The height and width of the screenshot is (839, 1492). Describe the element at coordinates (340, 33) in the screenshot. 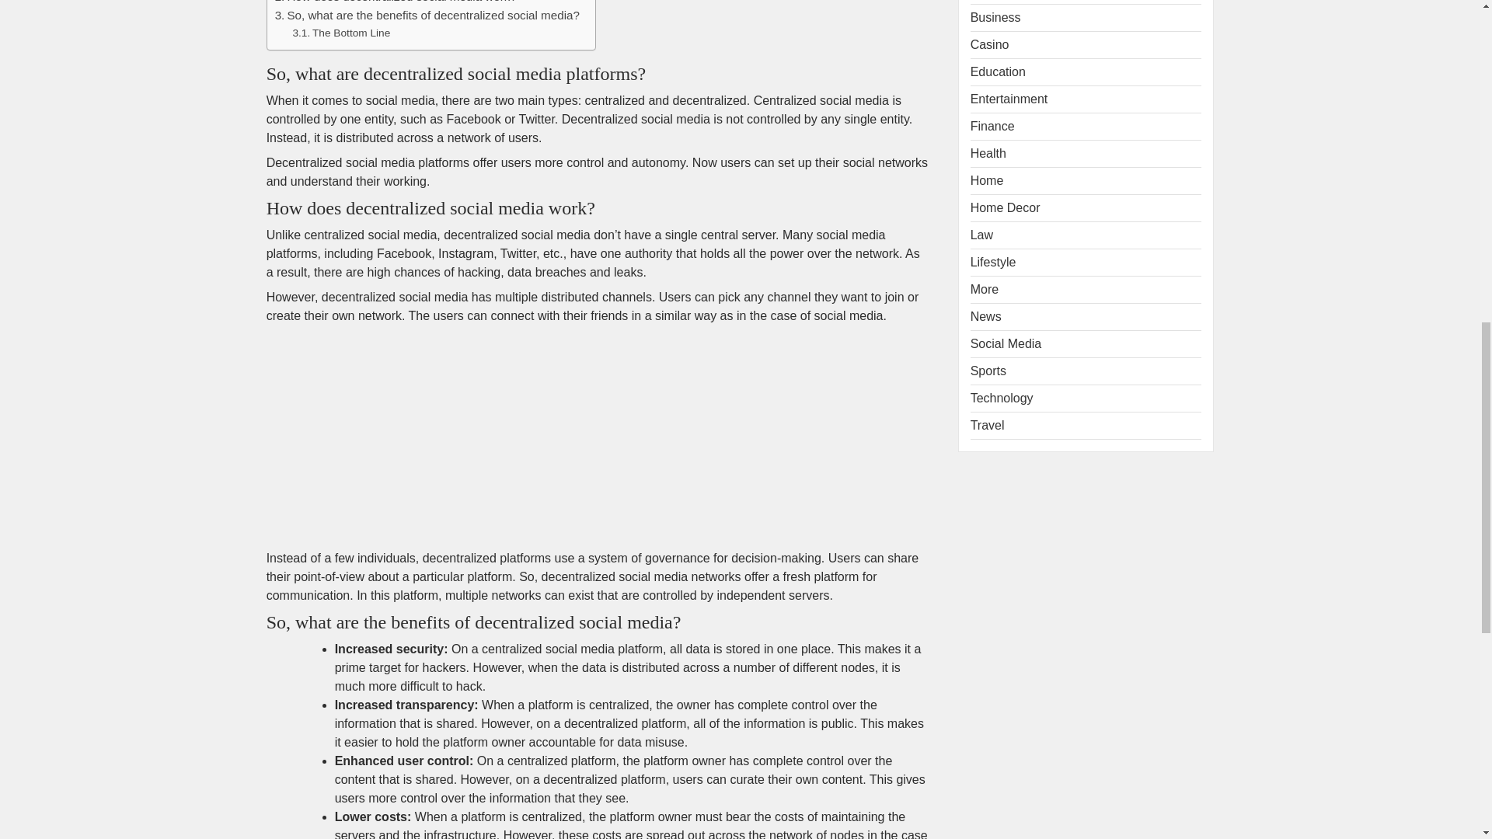

I see `The Bottom Line` at that location.